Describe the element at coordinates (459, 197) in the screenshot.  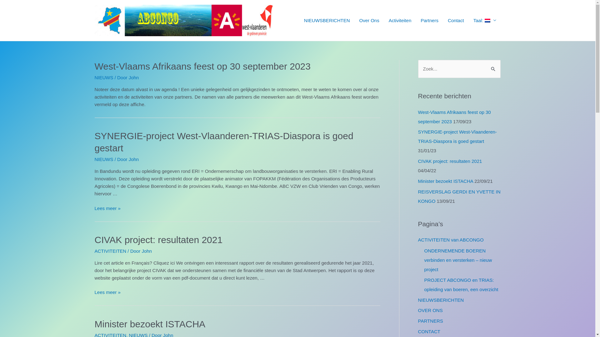
I see `REISVERSLAG GERDI EN YVETTE IN KONGO` at that location.